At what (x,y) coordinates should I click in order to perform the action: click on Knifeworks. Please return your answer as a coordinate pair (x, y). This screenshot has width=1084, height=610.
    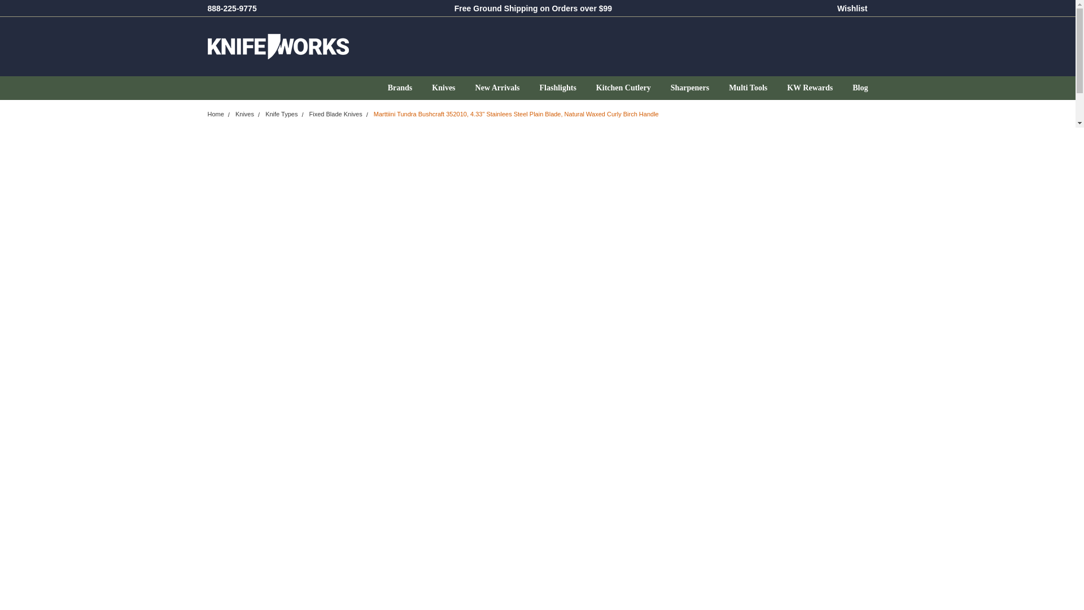
    Looking at the image, I should click on (278, 46).